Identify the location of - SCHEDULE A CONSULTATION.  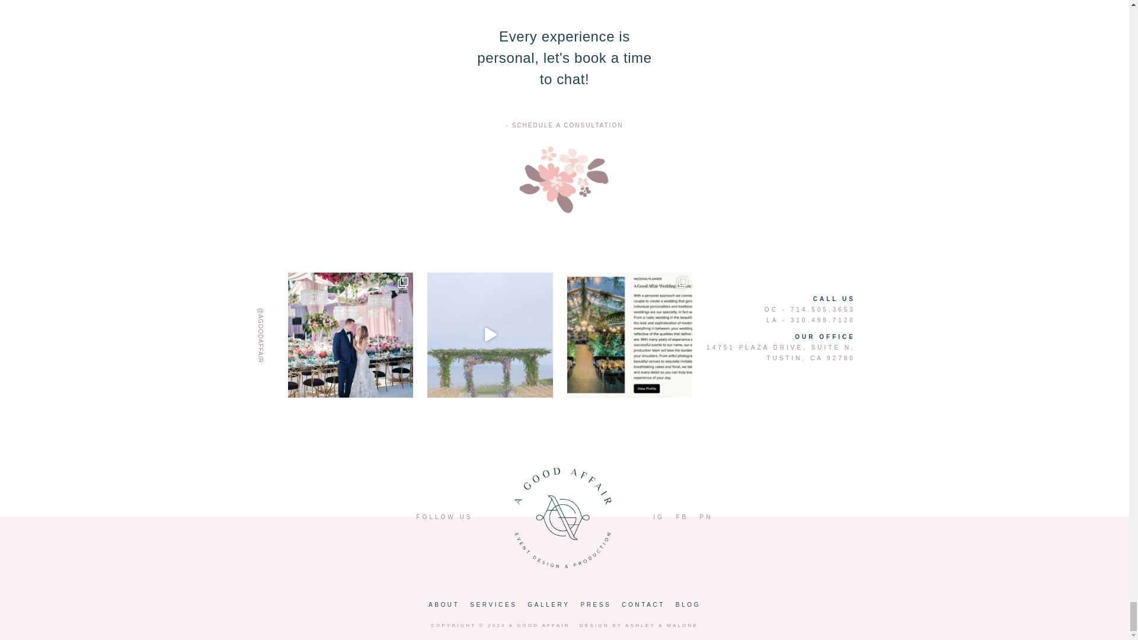
(564, 126).